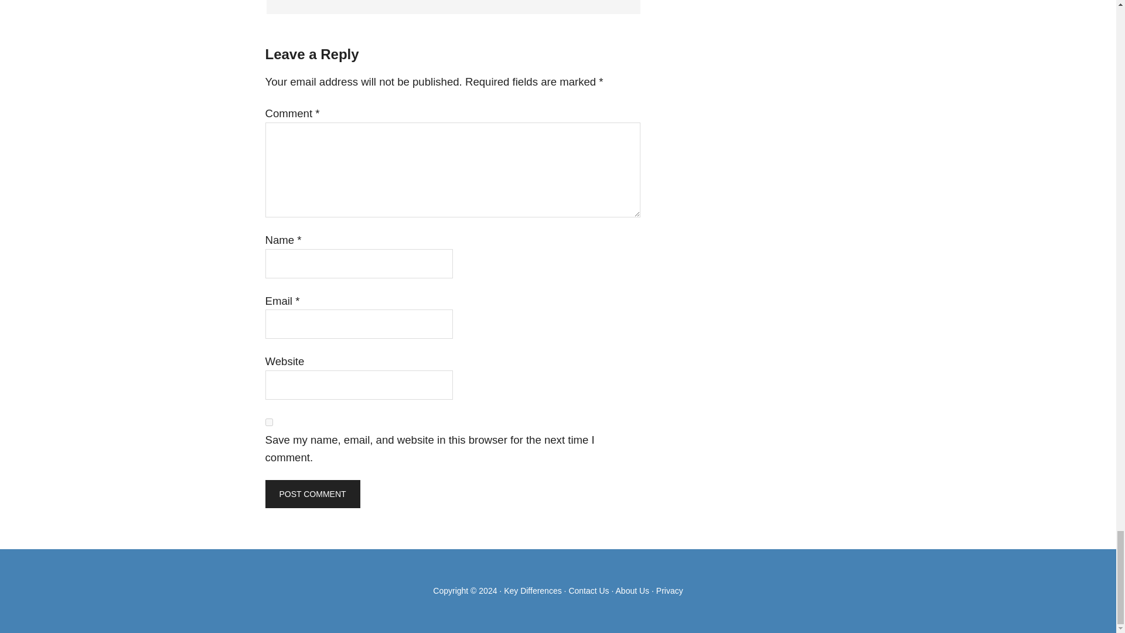  What do you see at coordinates (312, 494) in the screenshot?
I see `Post Comment` at bounding box center [312, 494].